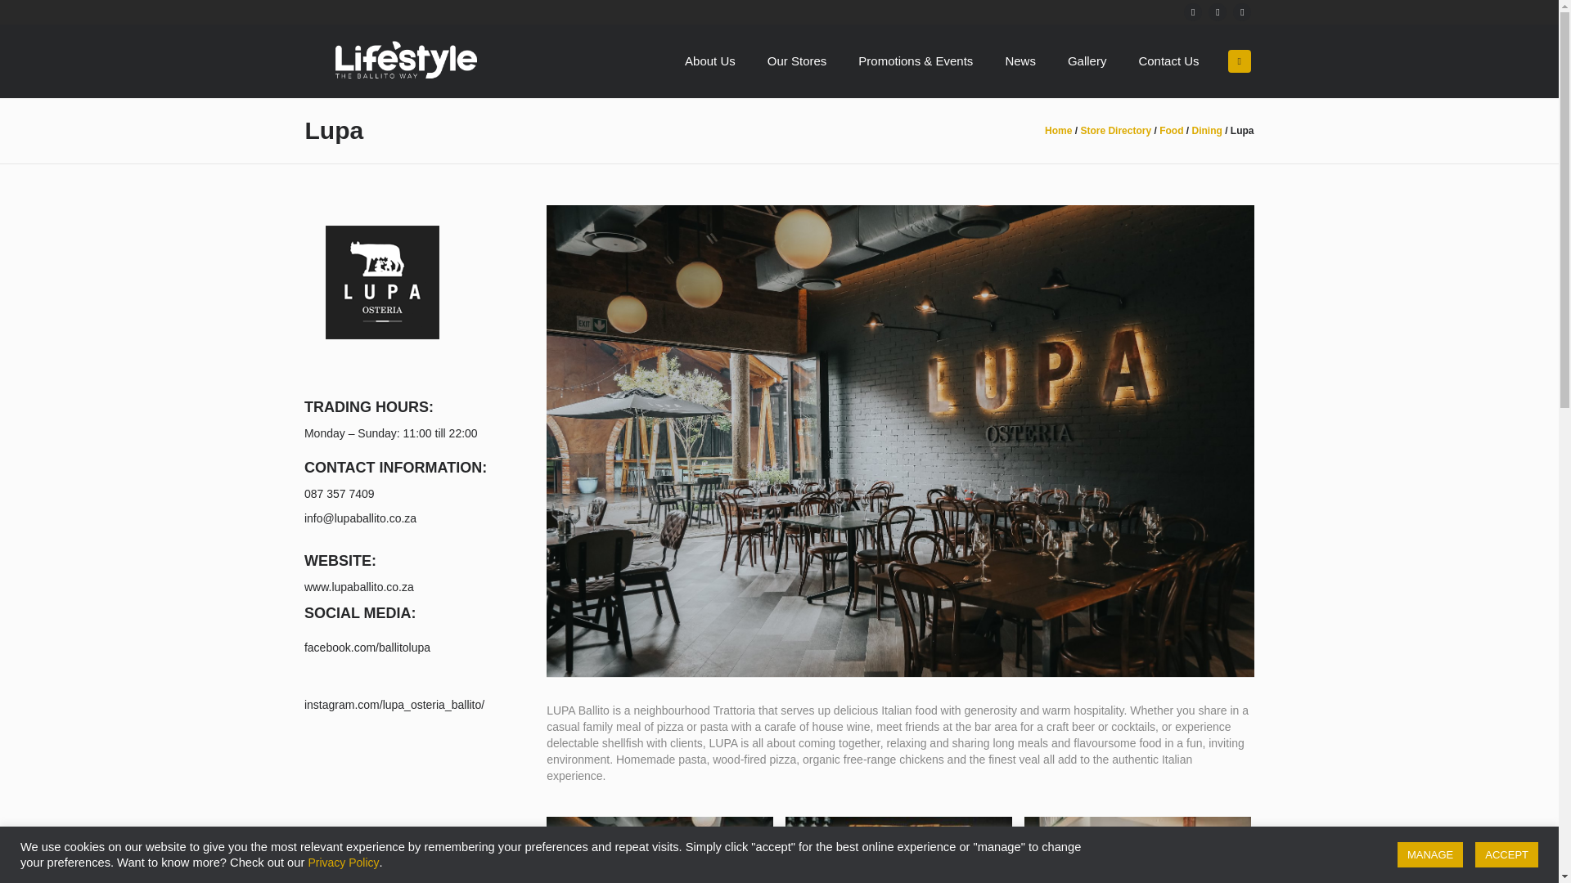 The width and height of the screenshot is (1571, 883). What do you see at coordinates (359, 586) in the screenshot?
I see `www.lupaballito.co.za` at bounding box center [359, 586].